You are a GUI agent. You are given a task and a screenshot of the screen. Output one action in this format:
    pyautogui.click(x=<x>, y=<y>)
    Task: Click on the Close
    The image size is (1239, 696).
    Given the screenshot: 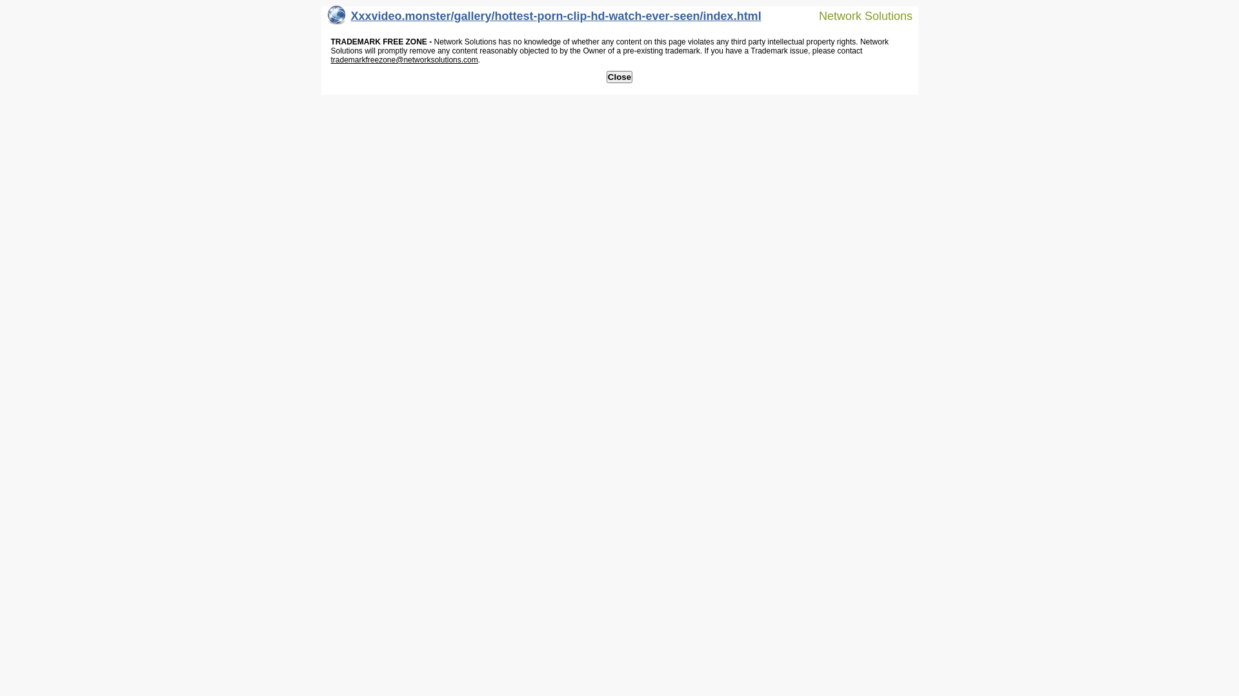 What is the action you would take?
    pyautogui.click(x=619, y=77)
    